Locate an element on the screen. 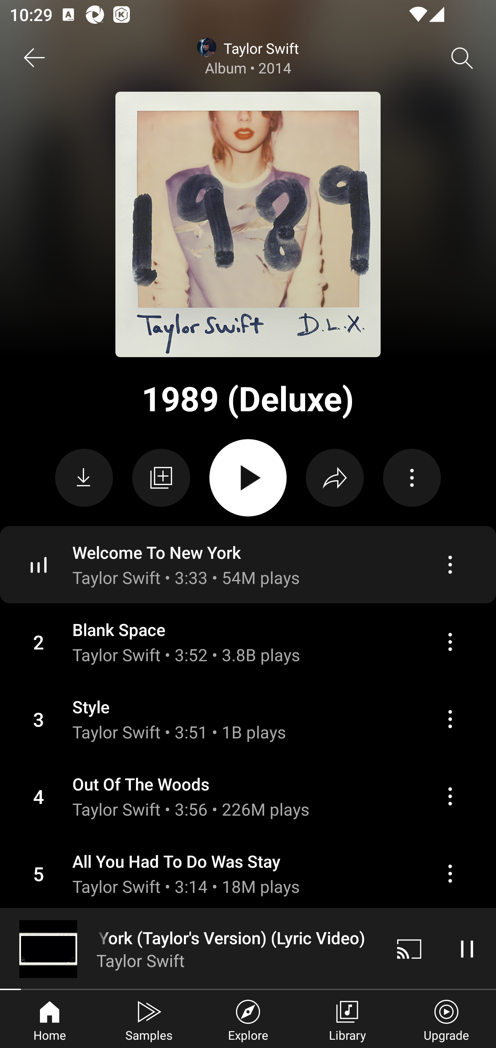 Image resolution: width=496 pixels, height=1048 pixels. Action menu is located at coordinates (450, 719).